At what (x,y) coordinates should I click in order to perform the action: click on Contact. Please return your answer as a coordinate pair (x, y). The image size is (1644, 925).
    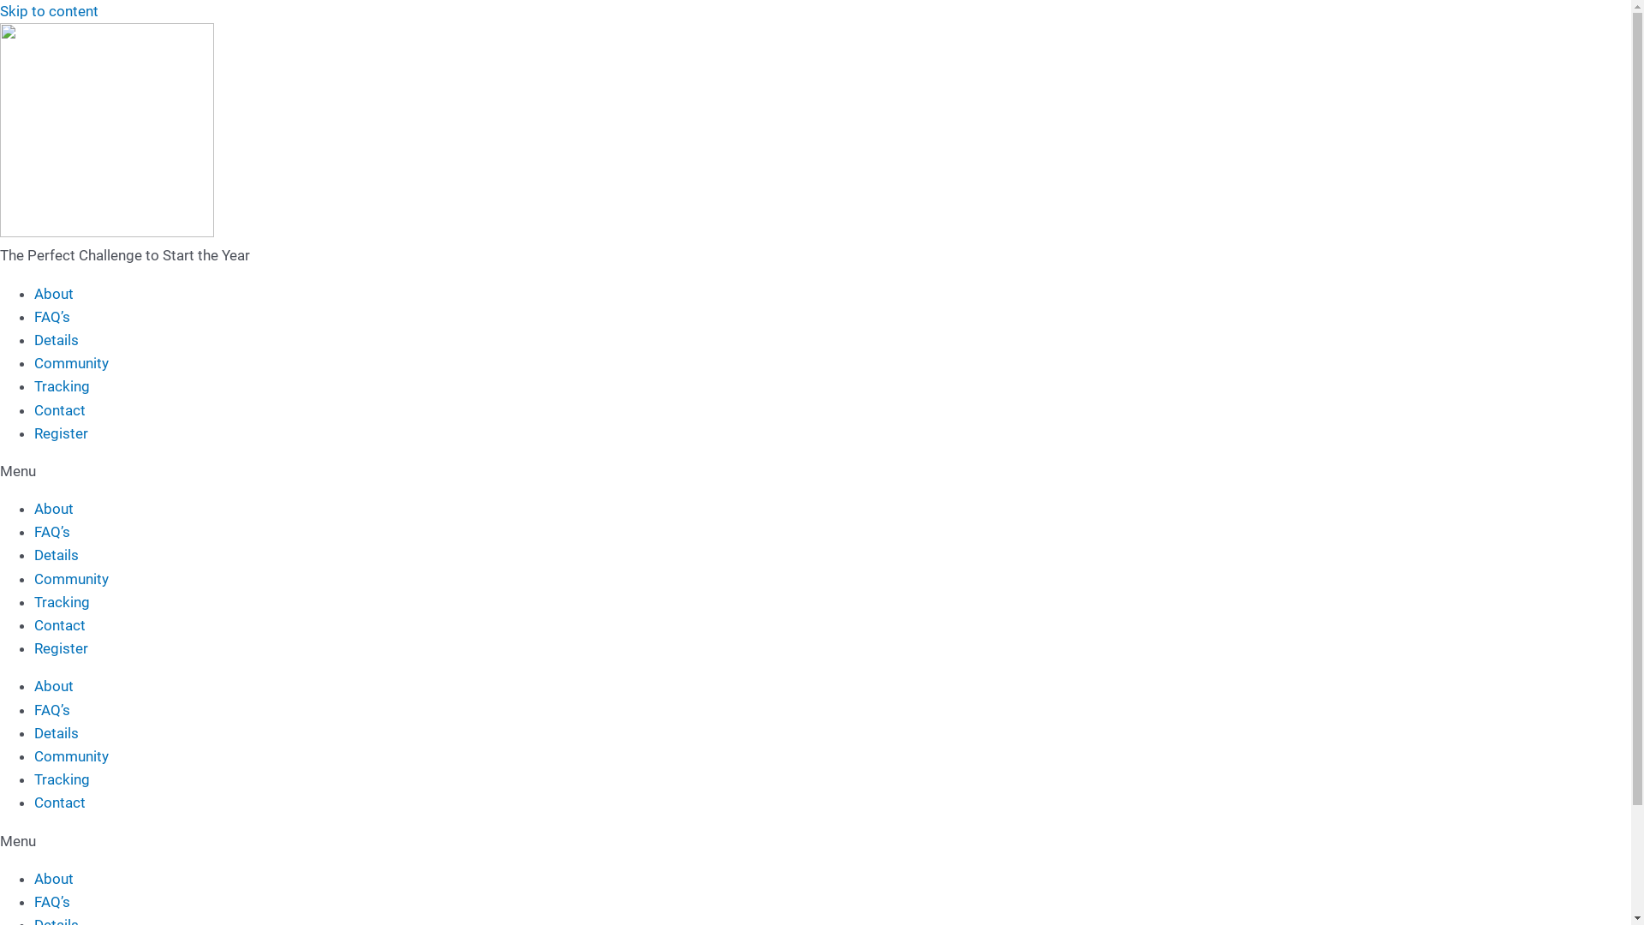
    Looking at the image, I should click on (60, 625).